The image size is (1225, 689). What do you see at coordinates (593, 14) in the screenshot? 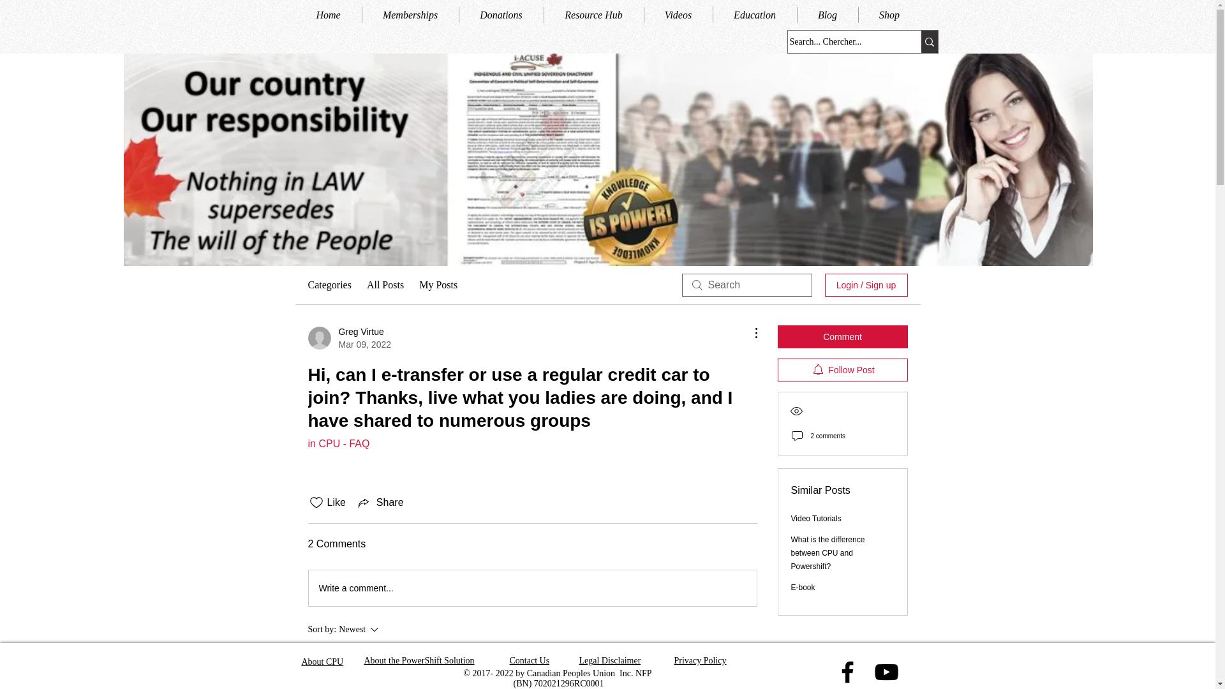
I see `Education` at bounding box center [593, 14].